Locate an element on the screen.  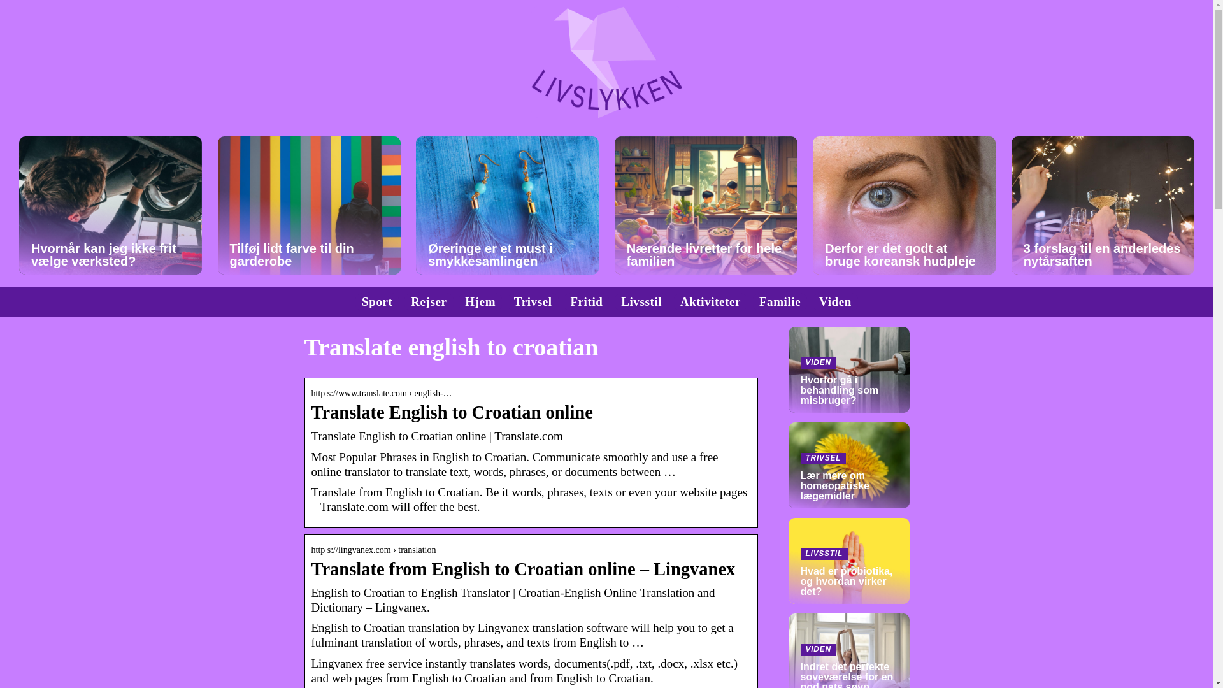
Familie is located at coordinates (780, 301).